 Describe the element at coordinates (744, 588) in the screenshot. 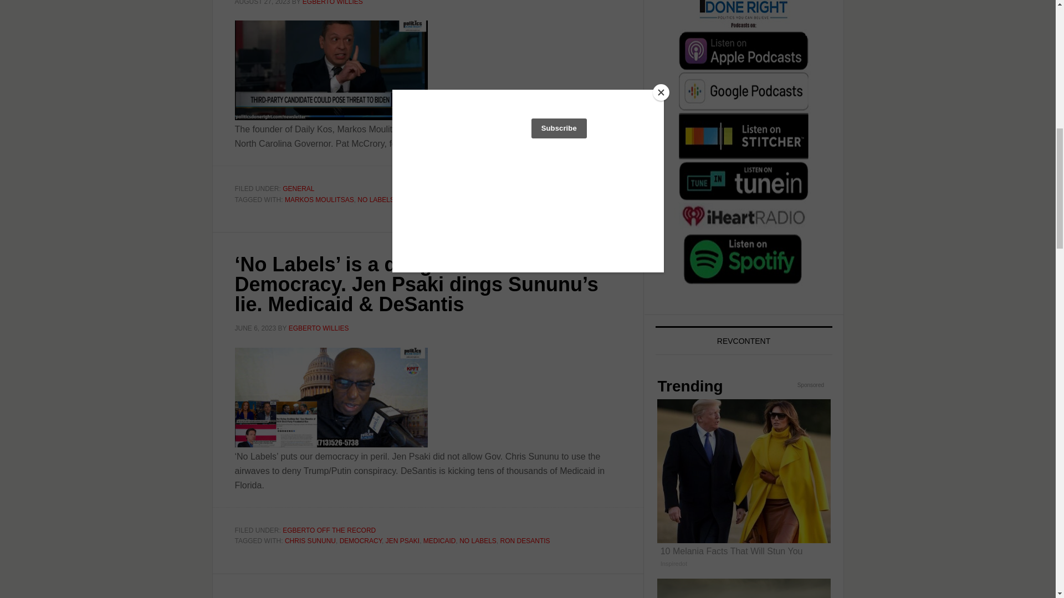

I see `Pure Romance Awaits: Must-visit Honeymoon Spots in Australia` at that location.